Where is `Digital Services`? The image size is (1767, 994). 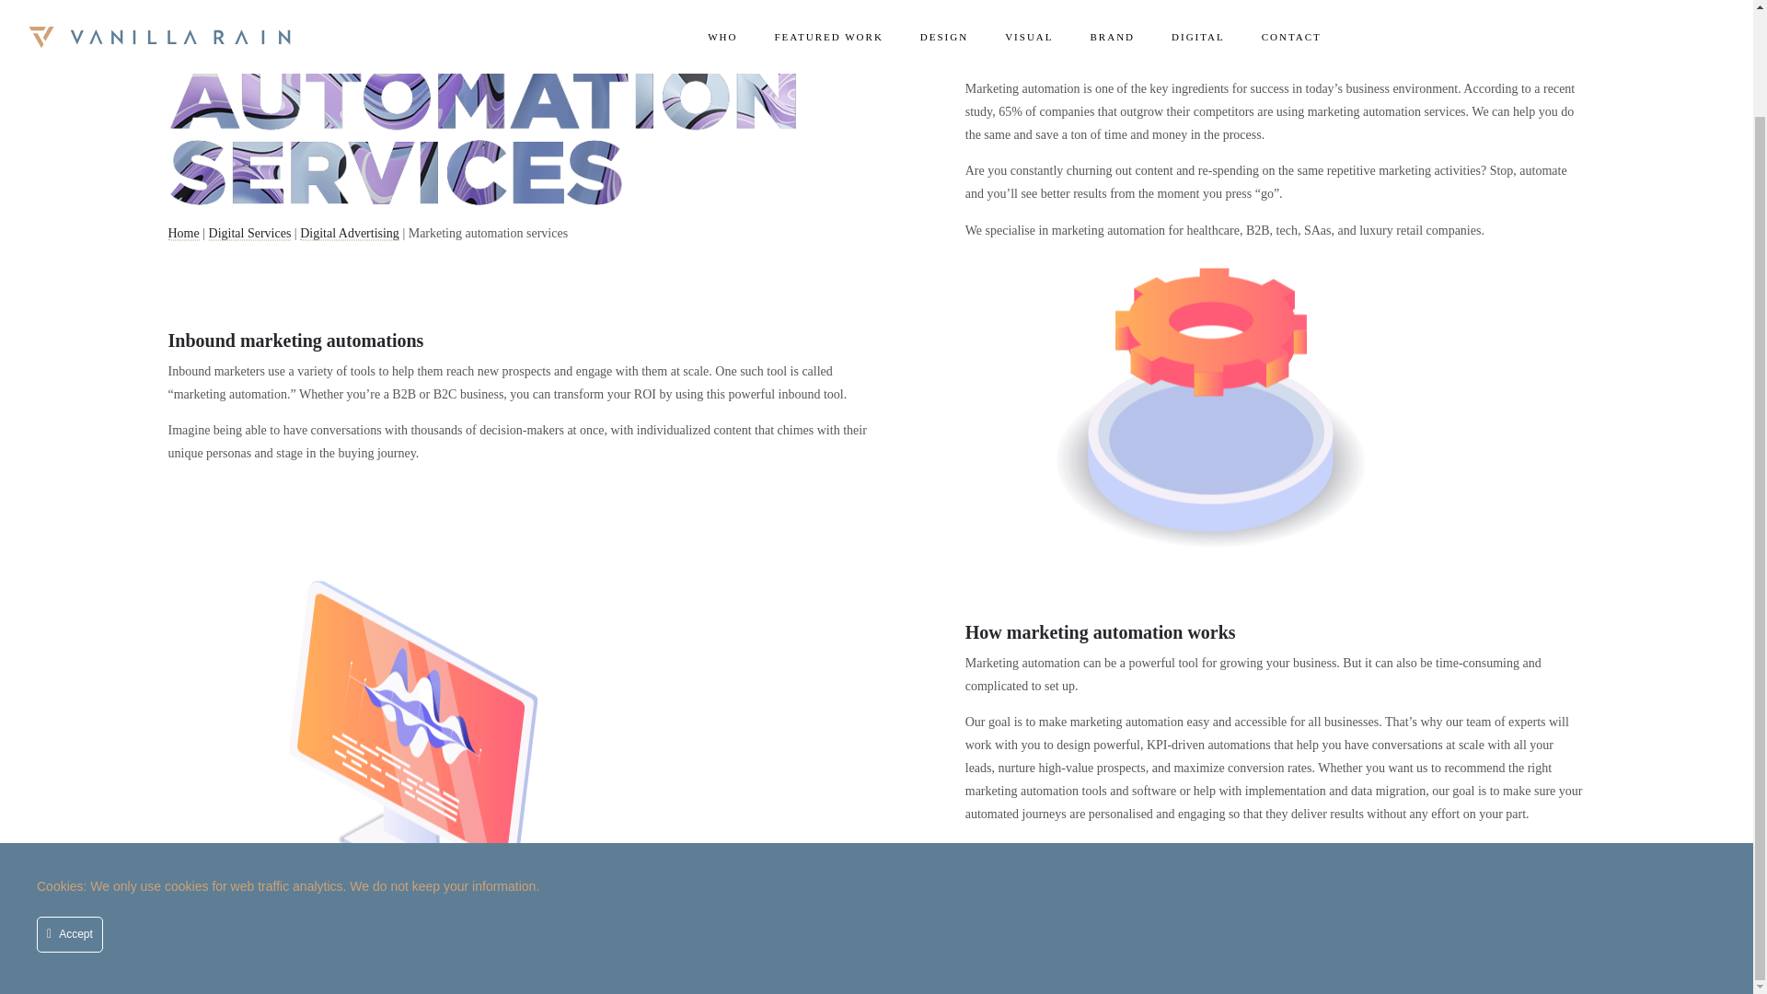 Digital Services is located at coordinates (249, 234).